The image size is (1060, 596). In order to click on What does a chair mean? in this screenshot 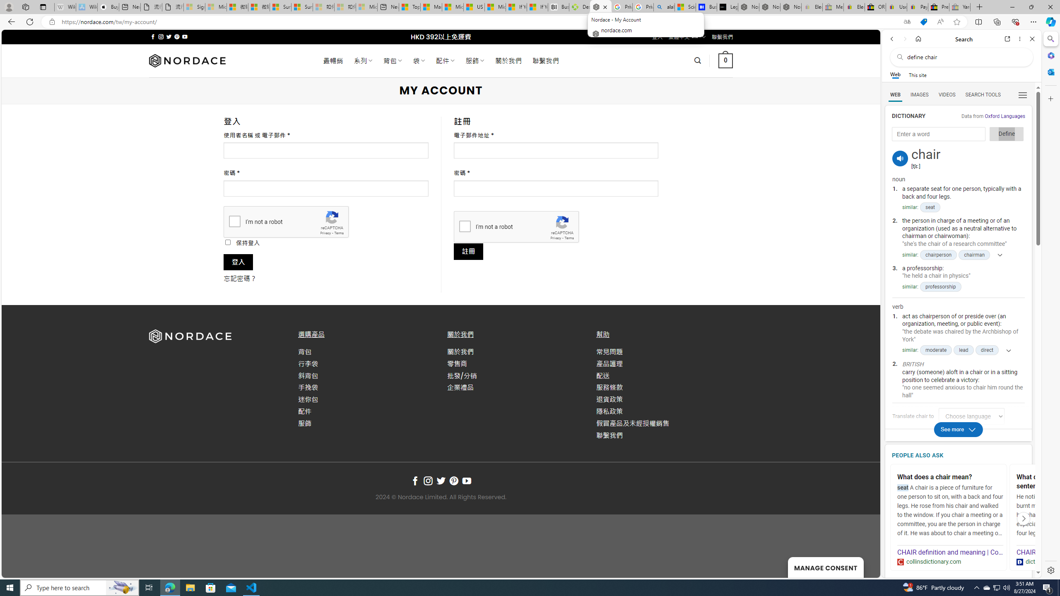, I will do `click(949, 477)`.